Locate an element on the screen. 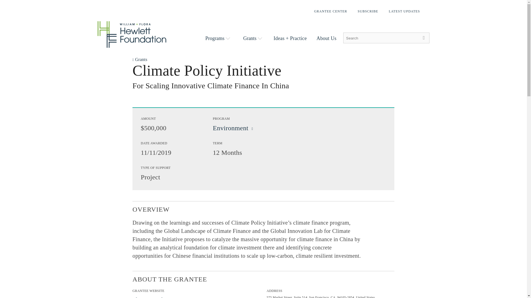 The width and height of the screenshot is (531, 298). Grants is located at coordinates (253, 38).